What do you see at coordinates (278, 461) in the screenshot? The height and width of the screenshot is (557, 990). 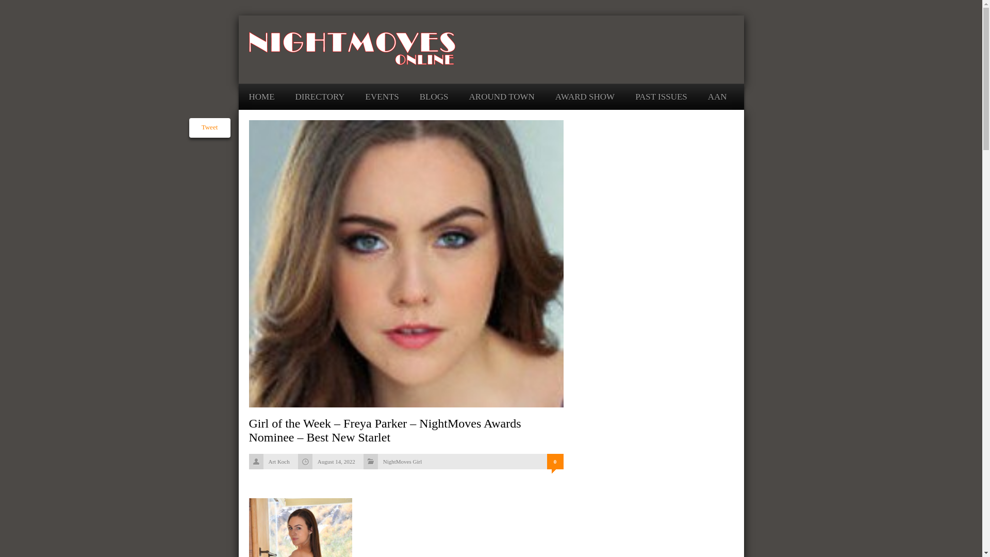 I see `Posts by Art Koch` at bounding box center [278, 461].